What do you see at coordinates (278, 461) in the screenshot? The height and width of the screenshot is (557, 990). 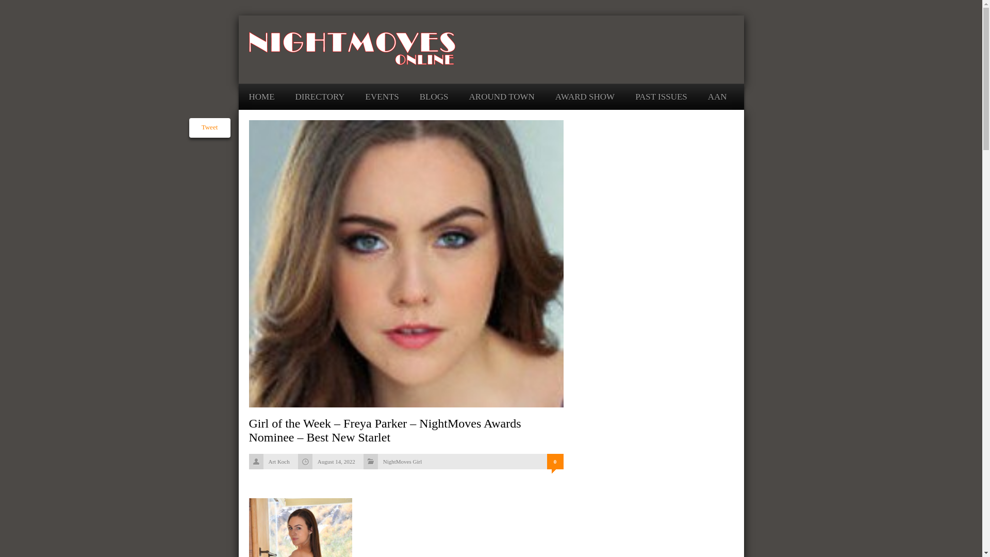 I see `Posts by Art Koch` at bounding box center [278, 461].